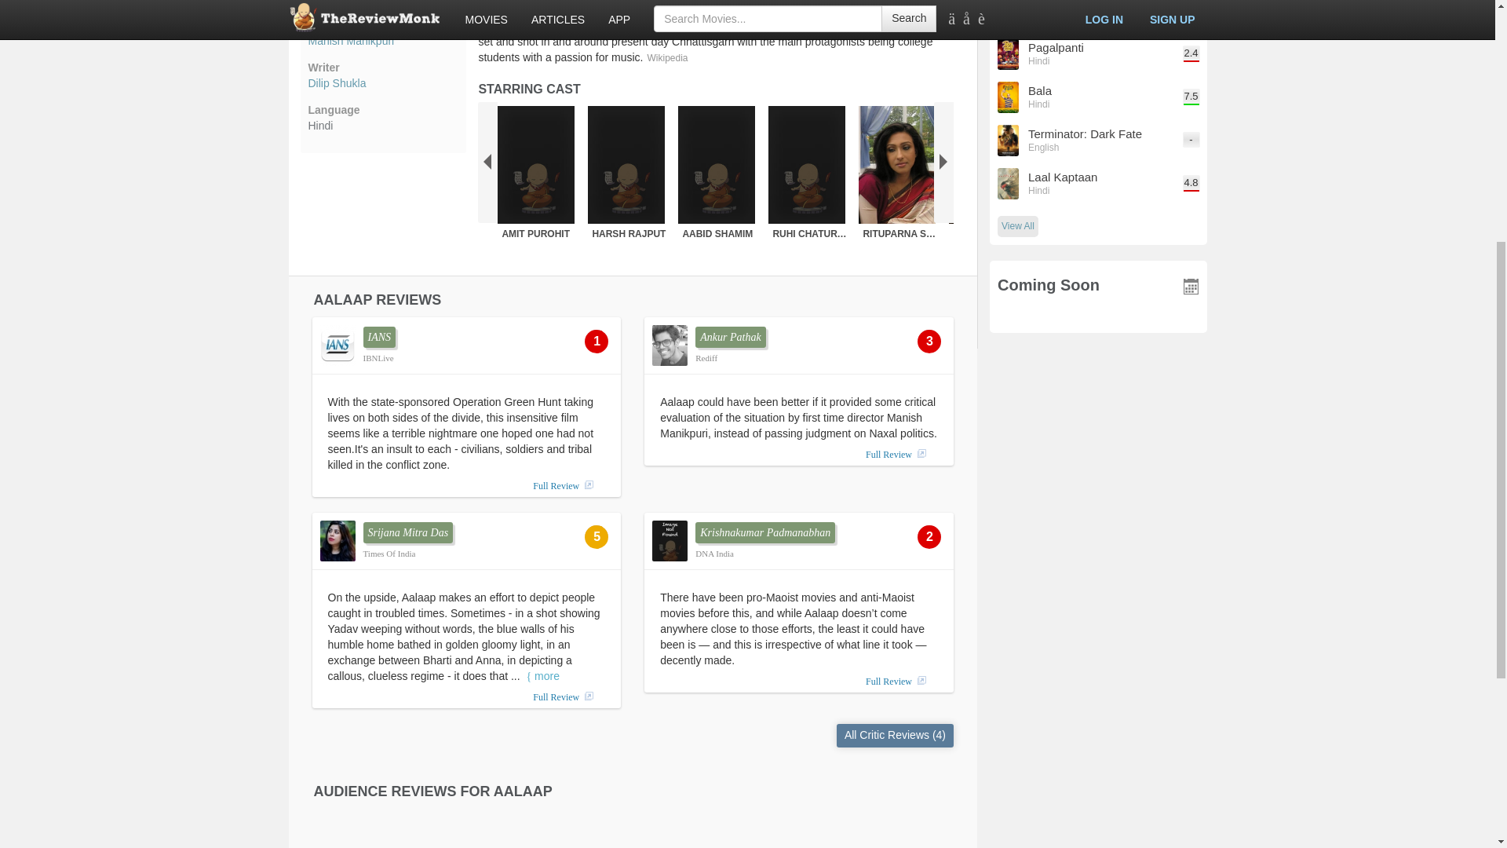 The image size is (1507, 848). Describe the element at coordinates (382, 83) in the screenshot. I see `Dilip Shukla` at that location.